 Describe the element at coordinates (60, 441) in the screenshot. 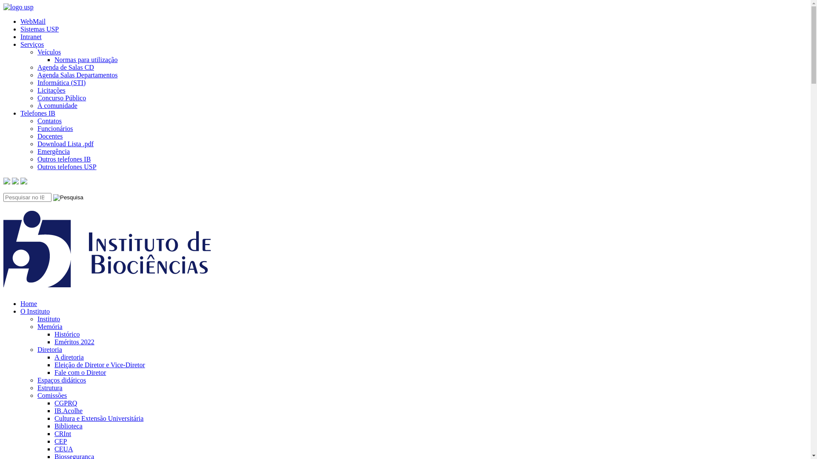

I see `CEP` at that location.